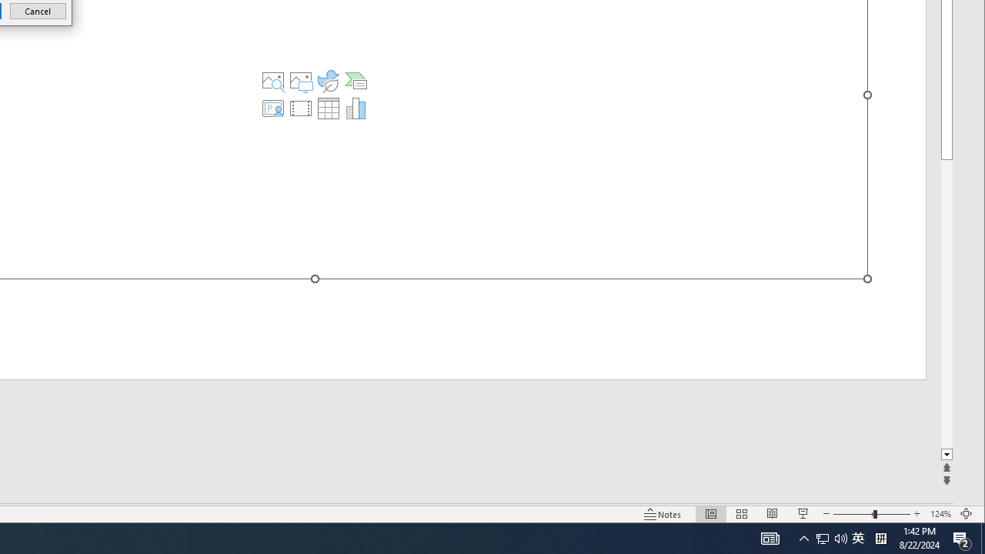 This screenshot has width=985, height=554. What do you see at coordinates (301, 80) in the screenshot?
I see `Pictures` at bounding box center [301, 80].